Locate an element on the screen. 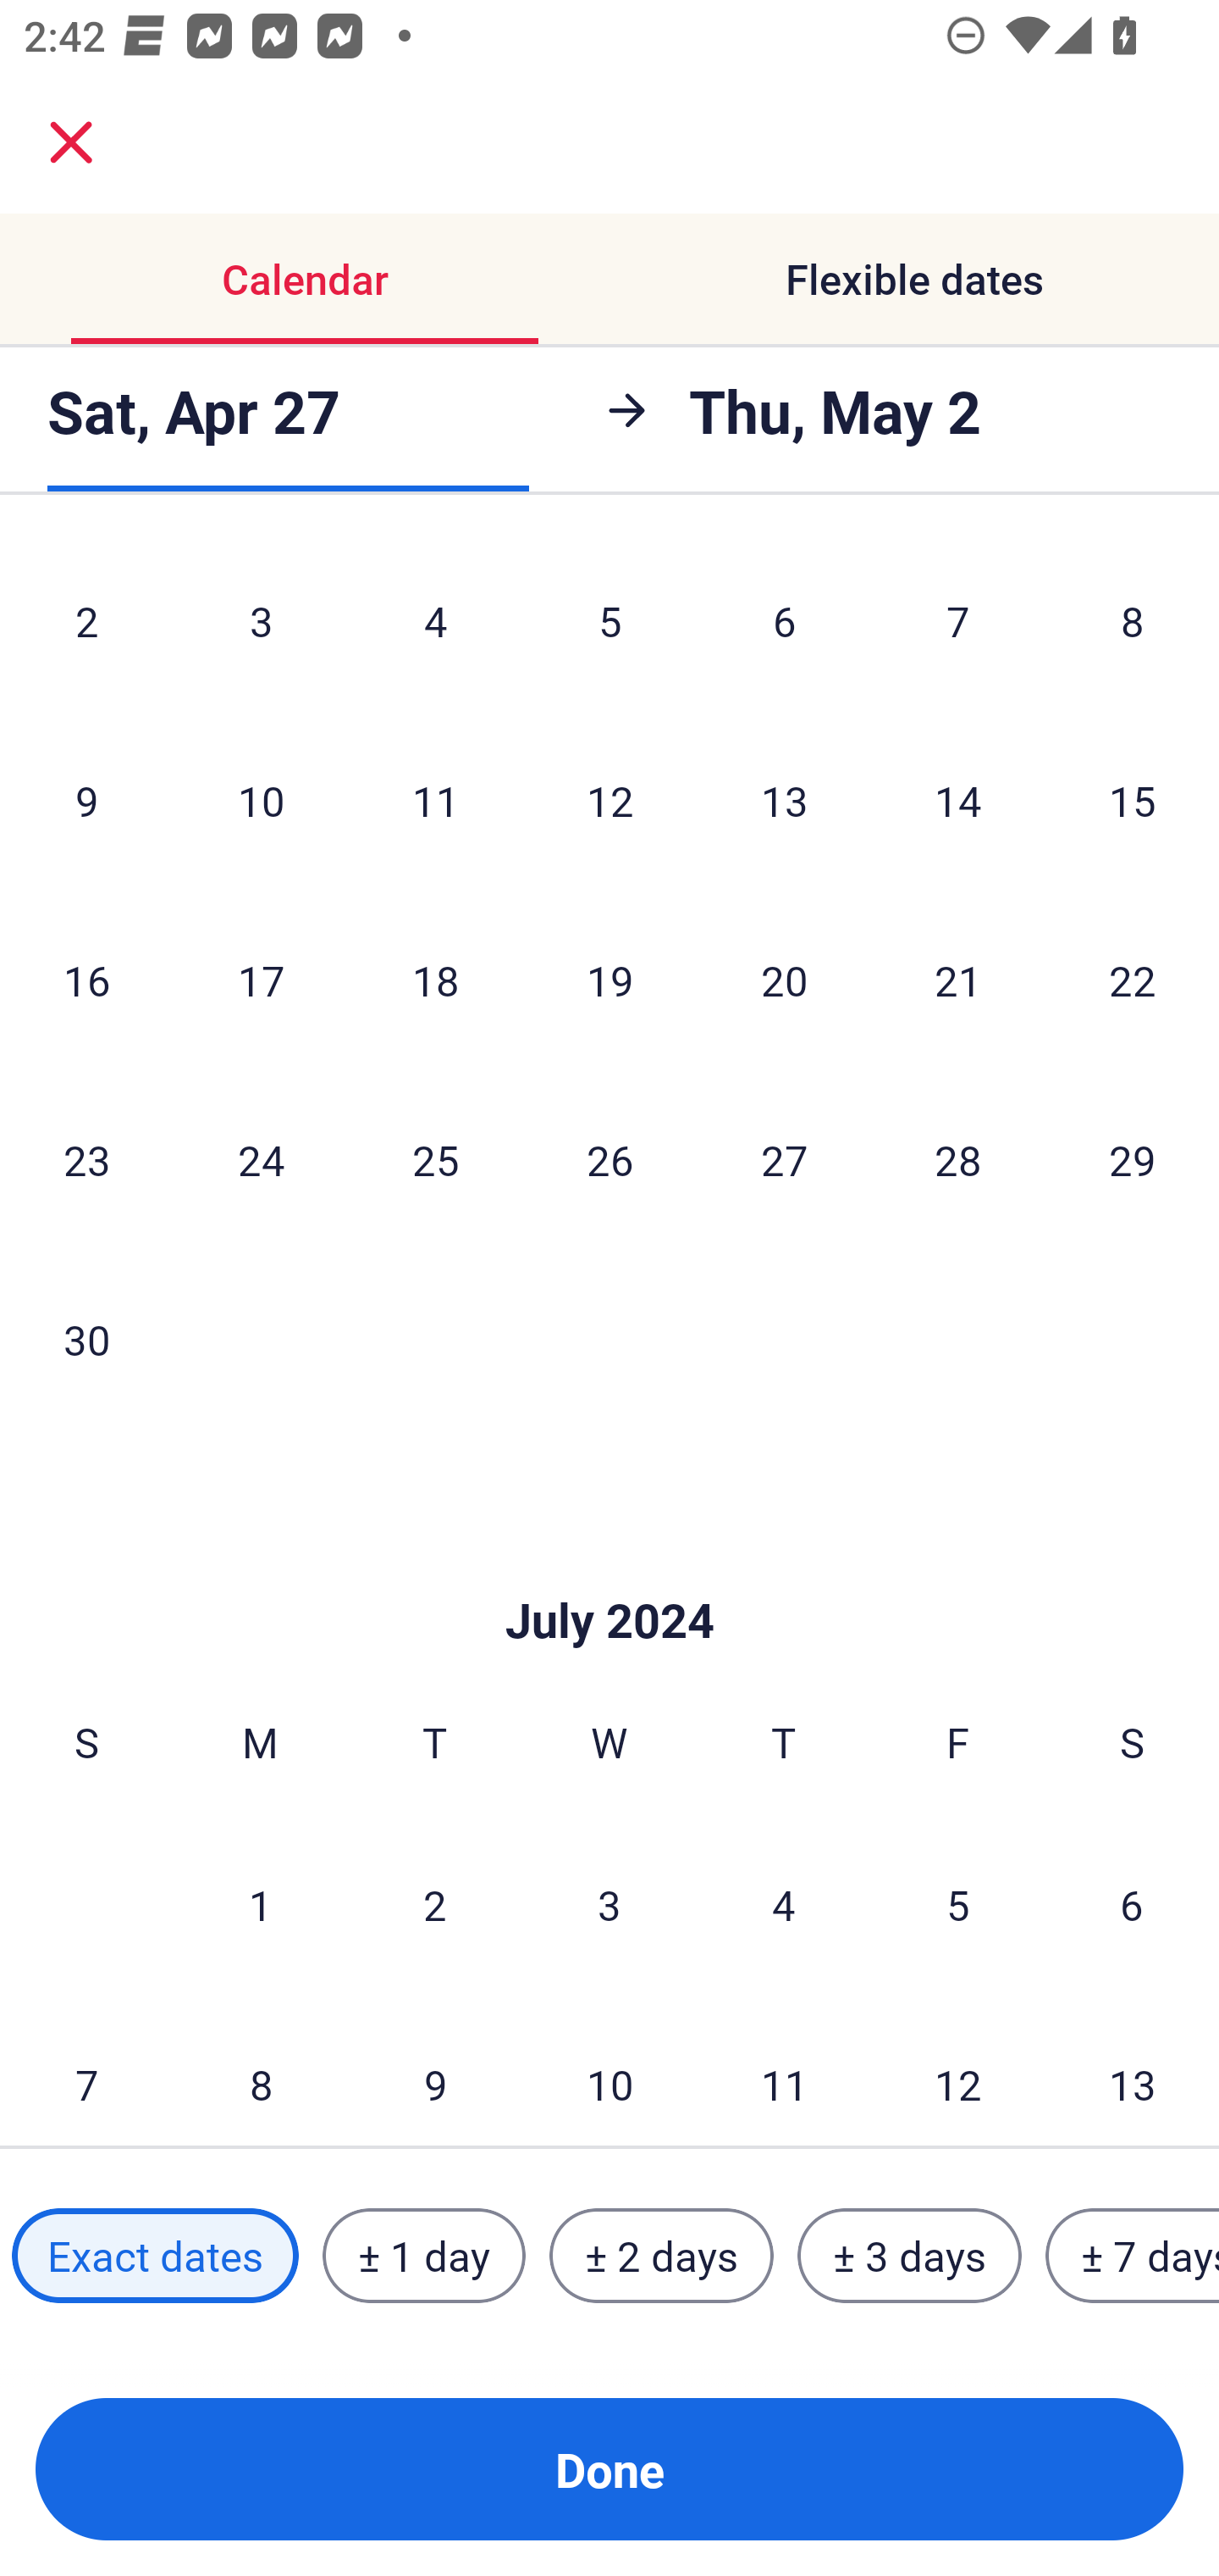 The image size is (1219, 2576). 14 Friday, June 14, 2024 is located at coordinates (958, 800).